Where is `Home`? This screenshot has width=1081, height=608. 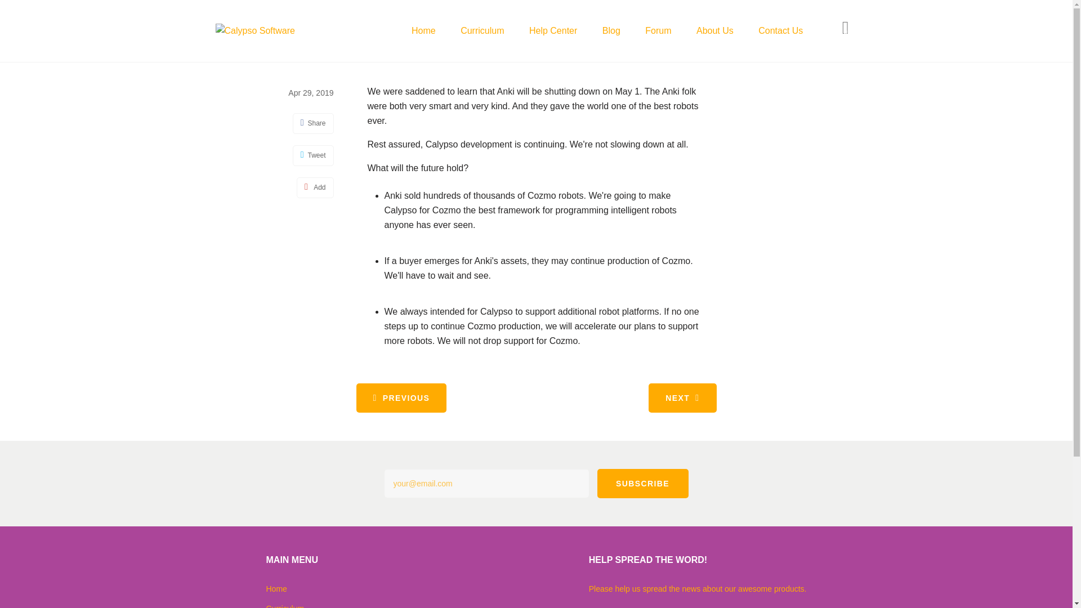
Home is located at coordinates (276, 589).